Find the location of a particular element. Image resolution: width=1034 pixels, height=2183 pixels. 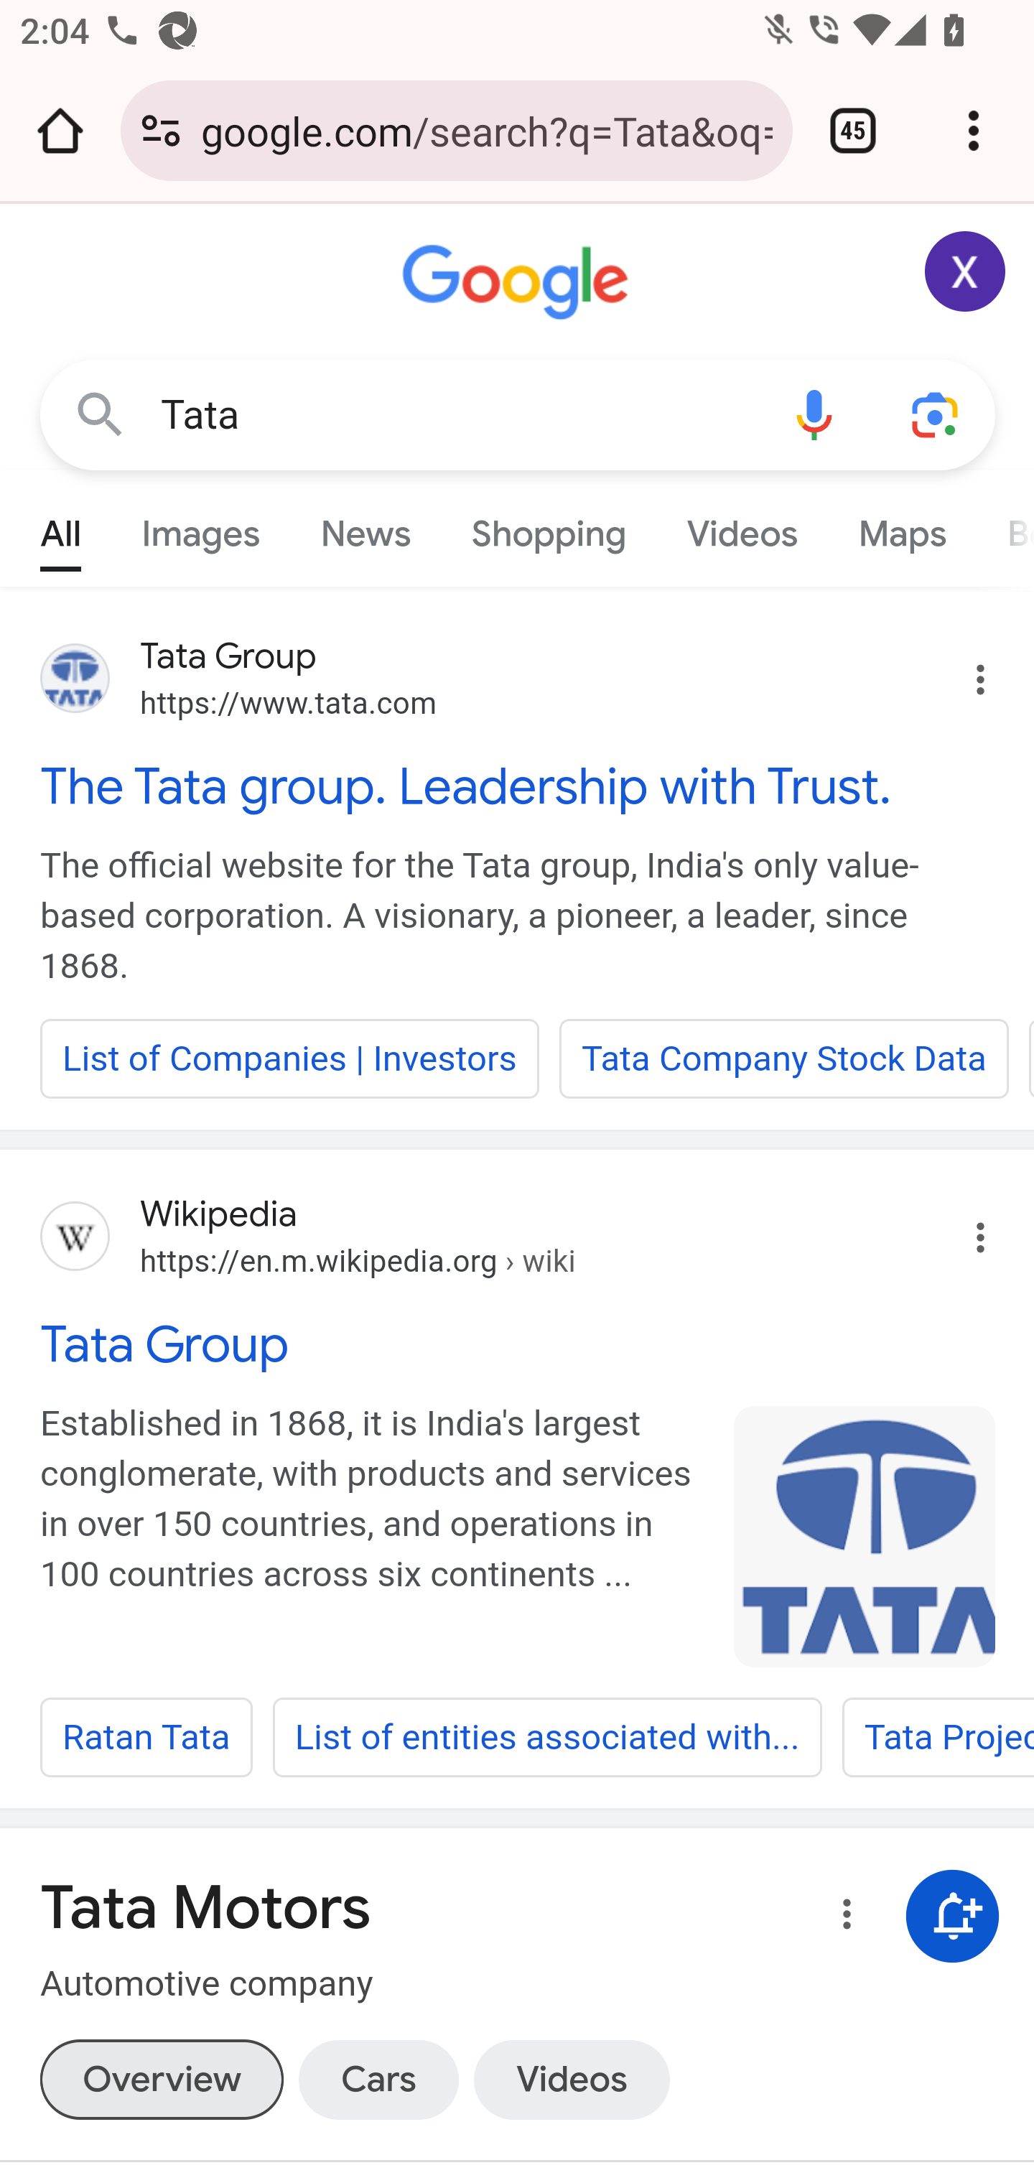

Ratan Tata is located at coordinates (146, 1738).